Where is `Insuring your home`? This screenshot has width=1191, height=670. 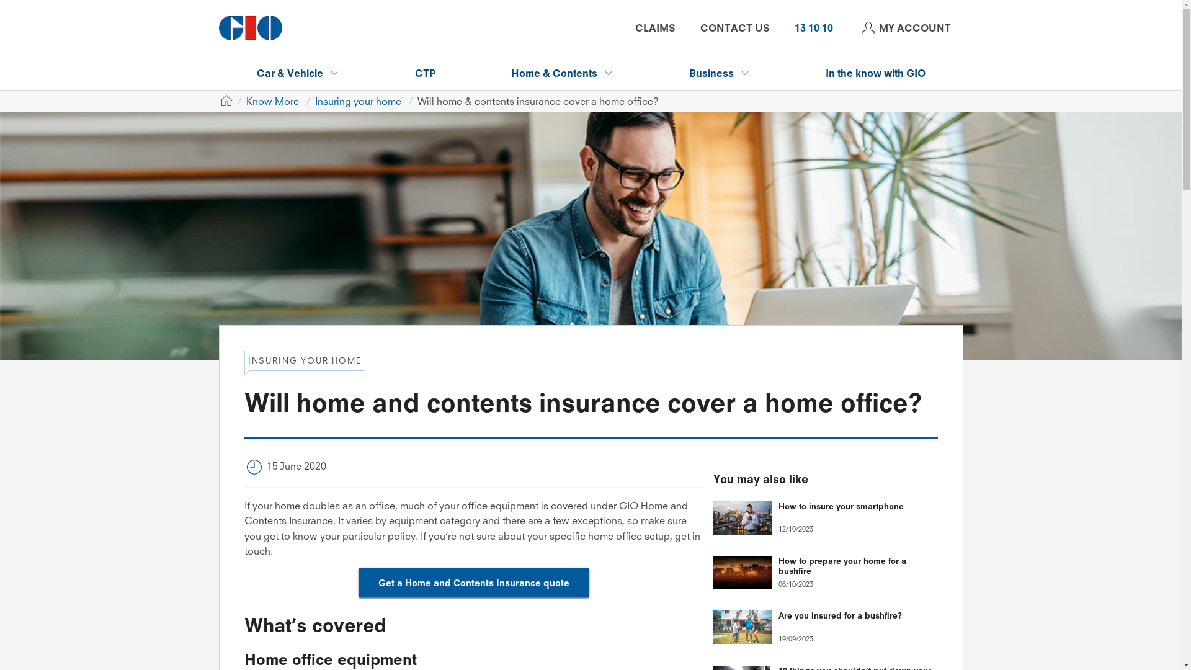
Insuring your home is located at coordinates (359, 101).